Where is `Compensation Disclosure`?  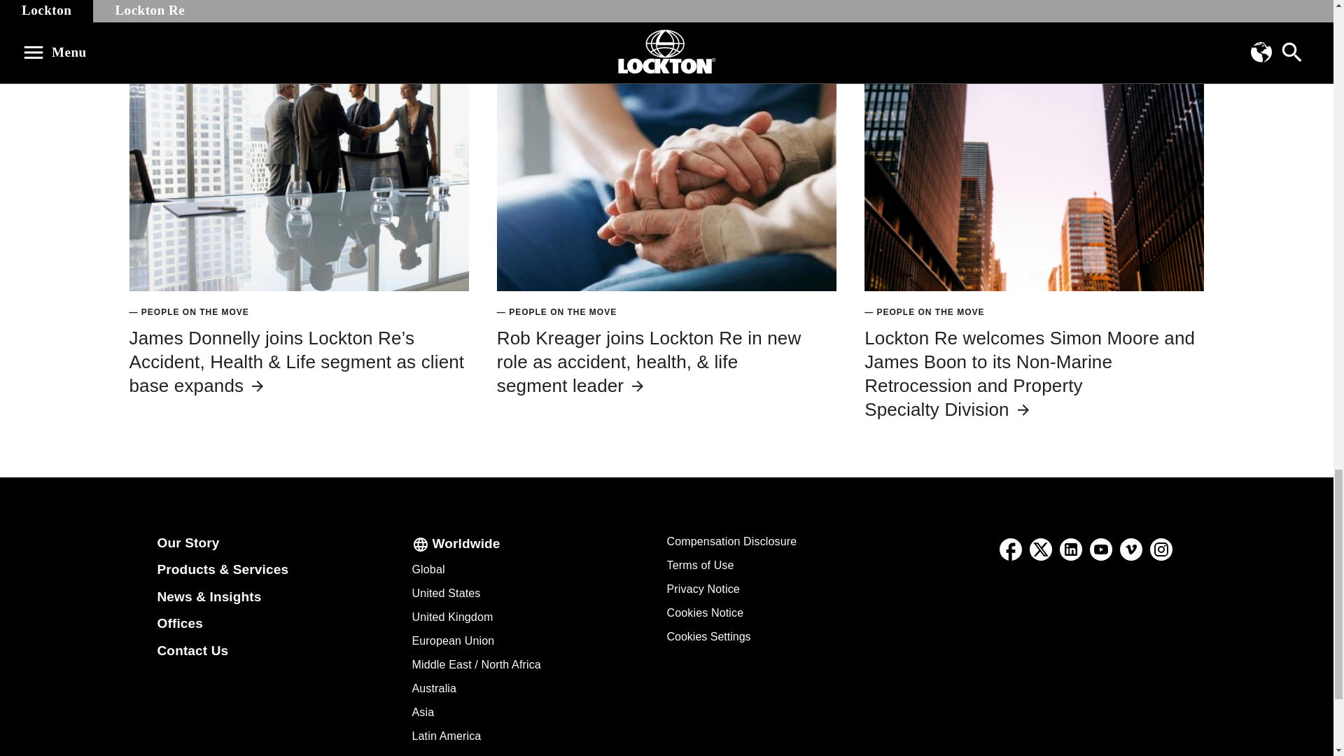
Compensation Disclosure is located at coordinates (731, 540).